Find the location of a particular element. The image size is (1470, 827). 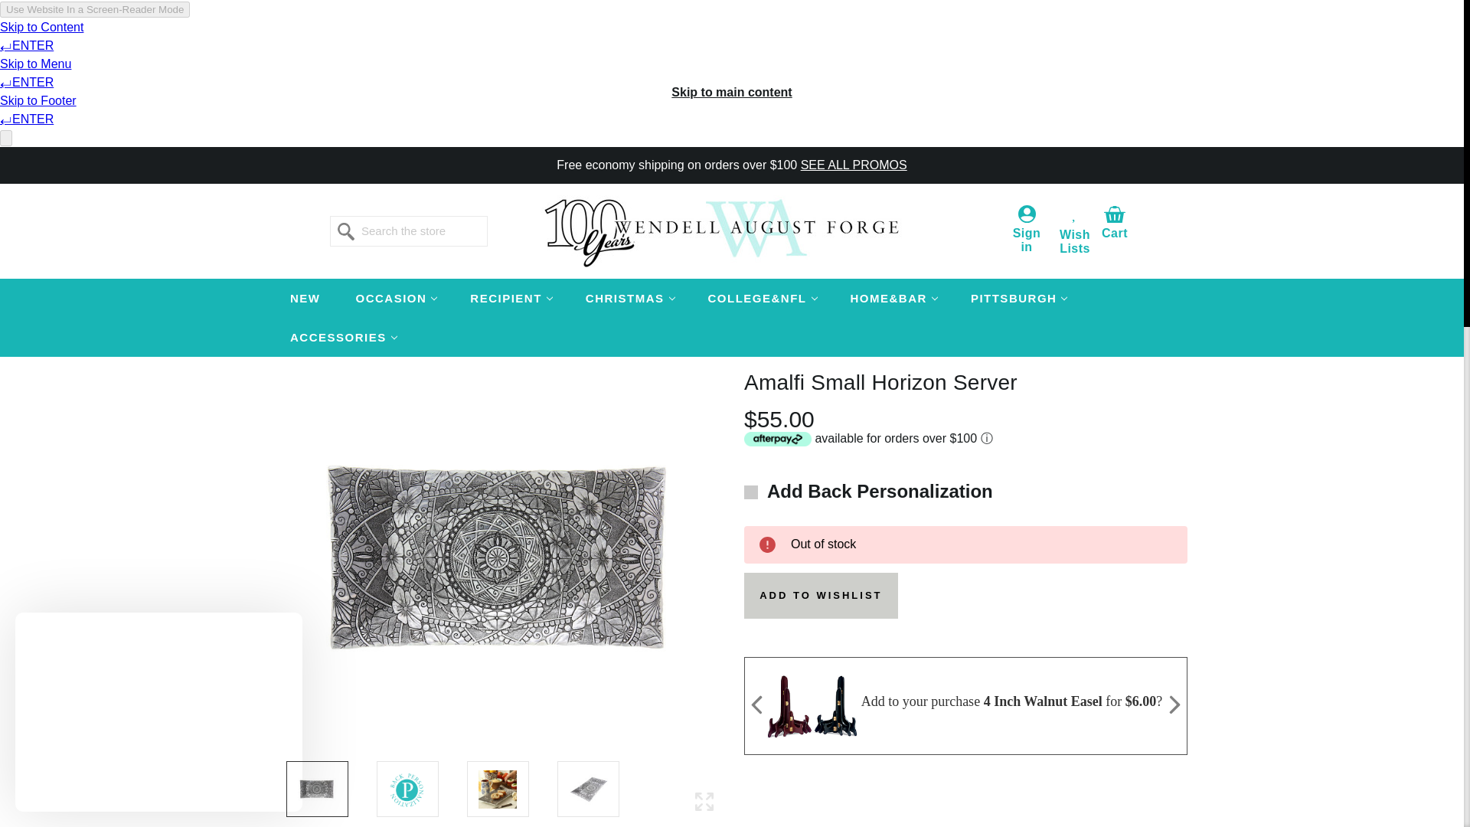

Add To Wishlist is located at coordinates (821, 596).